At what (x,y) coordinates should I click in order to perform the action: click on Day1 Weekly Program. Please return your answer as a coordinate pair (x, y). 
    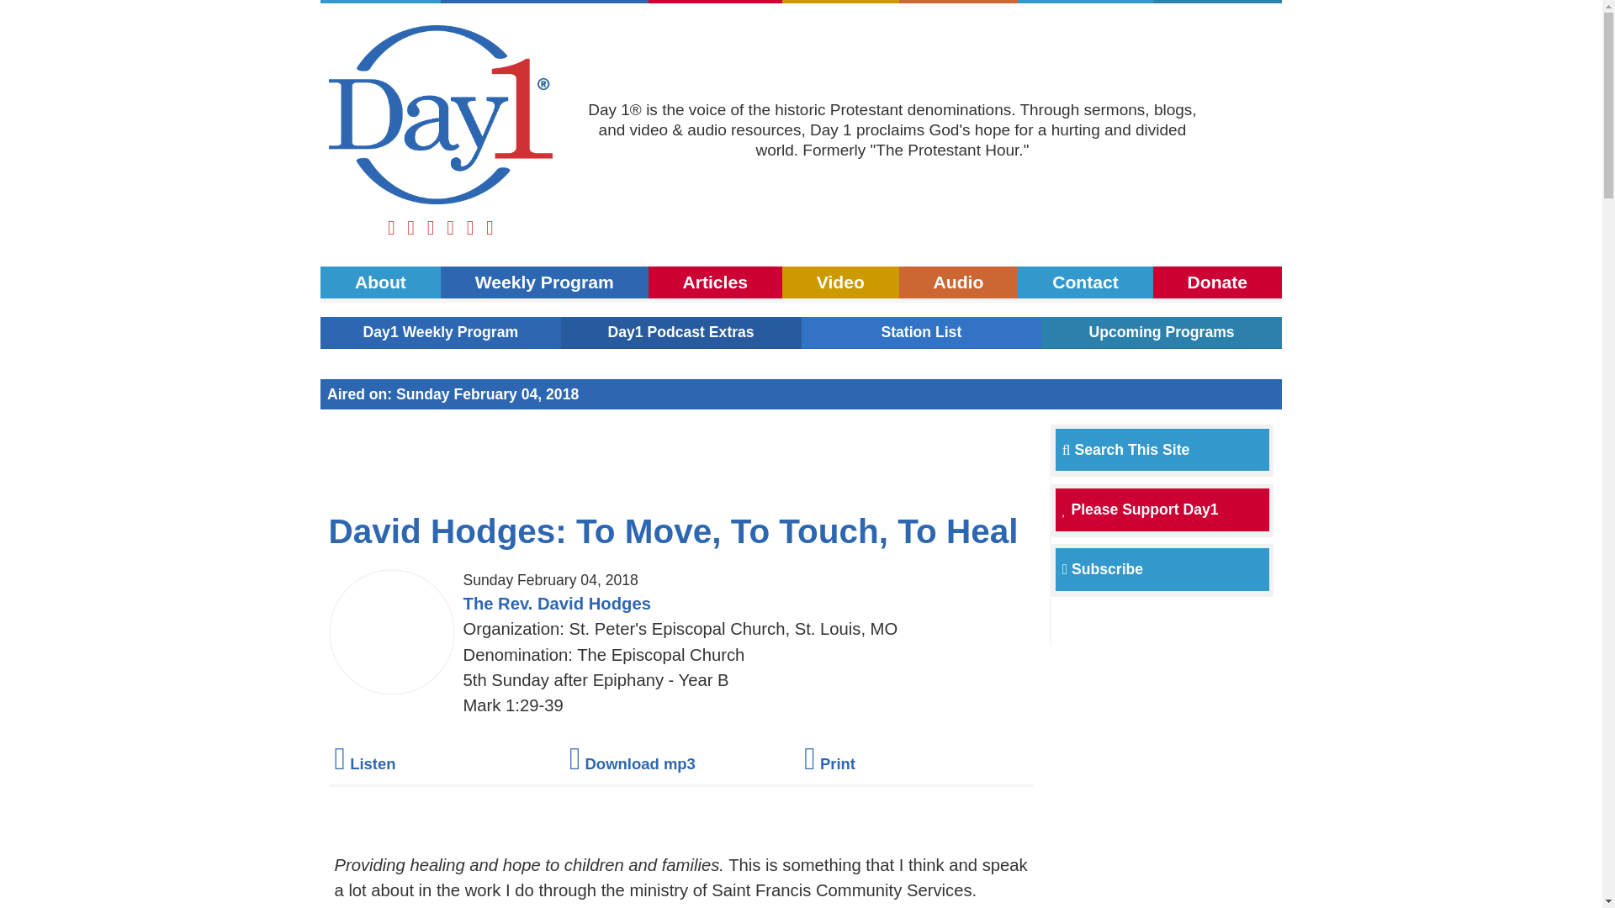
    Looking at the image, I should click on (545, 282).